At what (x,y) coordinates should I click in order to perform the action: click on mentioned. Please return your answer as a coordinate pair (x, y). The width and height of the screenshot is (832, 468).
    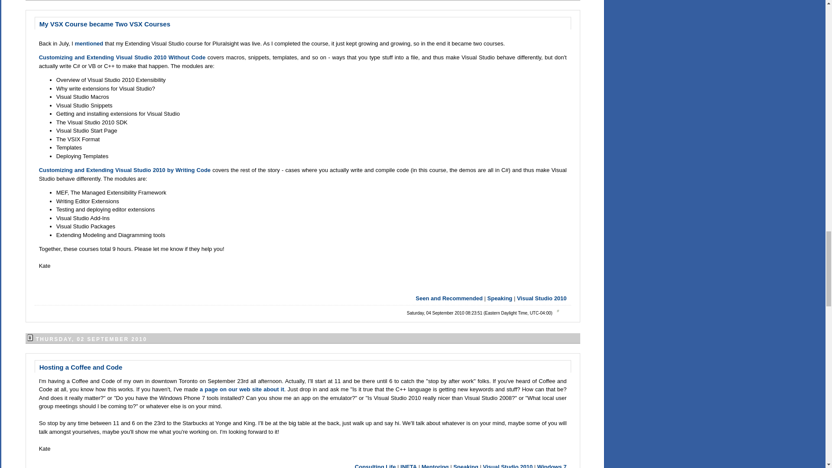
    Looking at the image, I should click on (89, 42).